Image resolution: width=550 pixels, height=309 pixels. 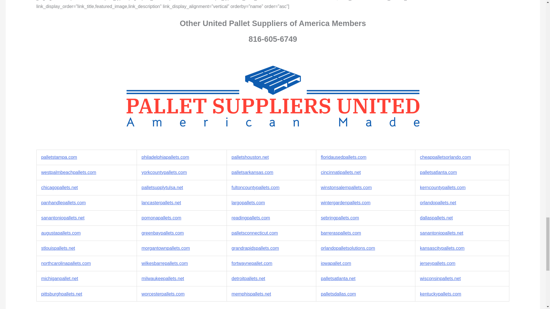 I want to click on palletsupplytulsa.net, so click(x=162, y=187).